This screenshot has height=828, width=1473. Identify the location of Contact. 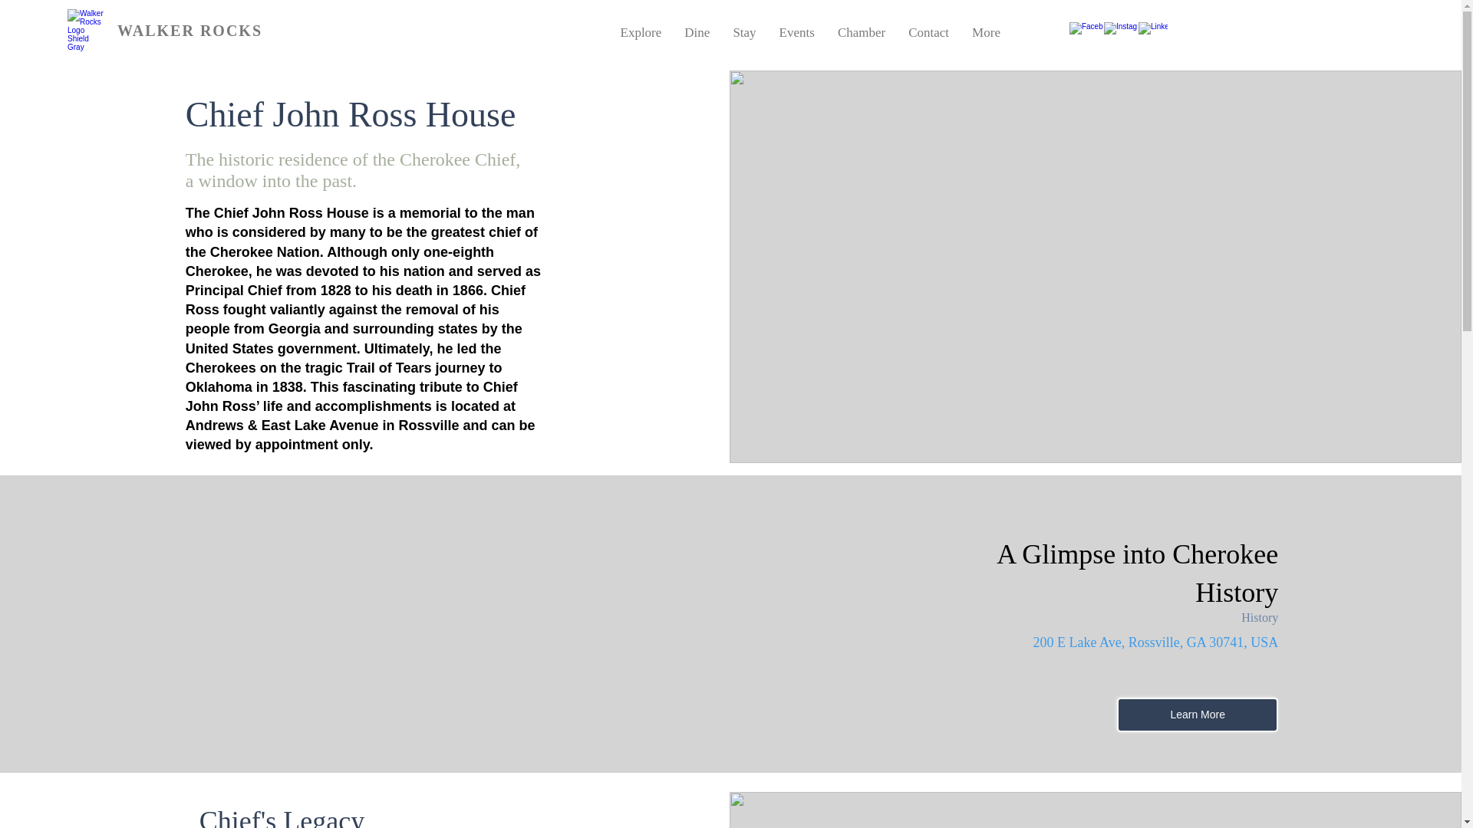
(928, 34).